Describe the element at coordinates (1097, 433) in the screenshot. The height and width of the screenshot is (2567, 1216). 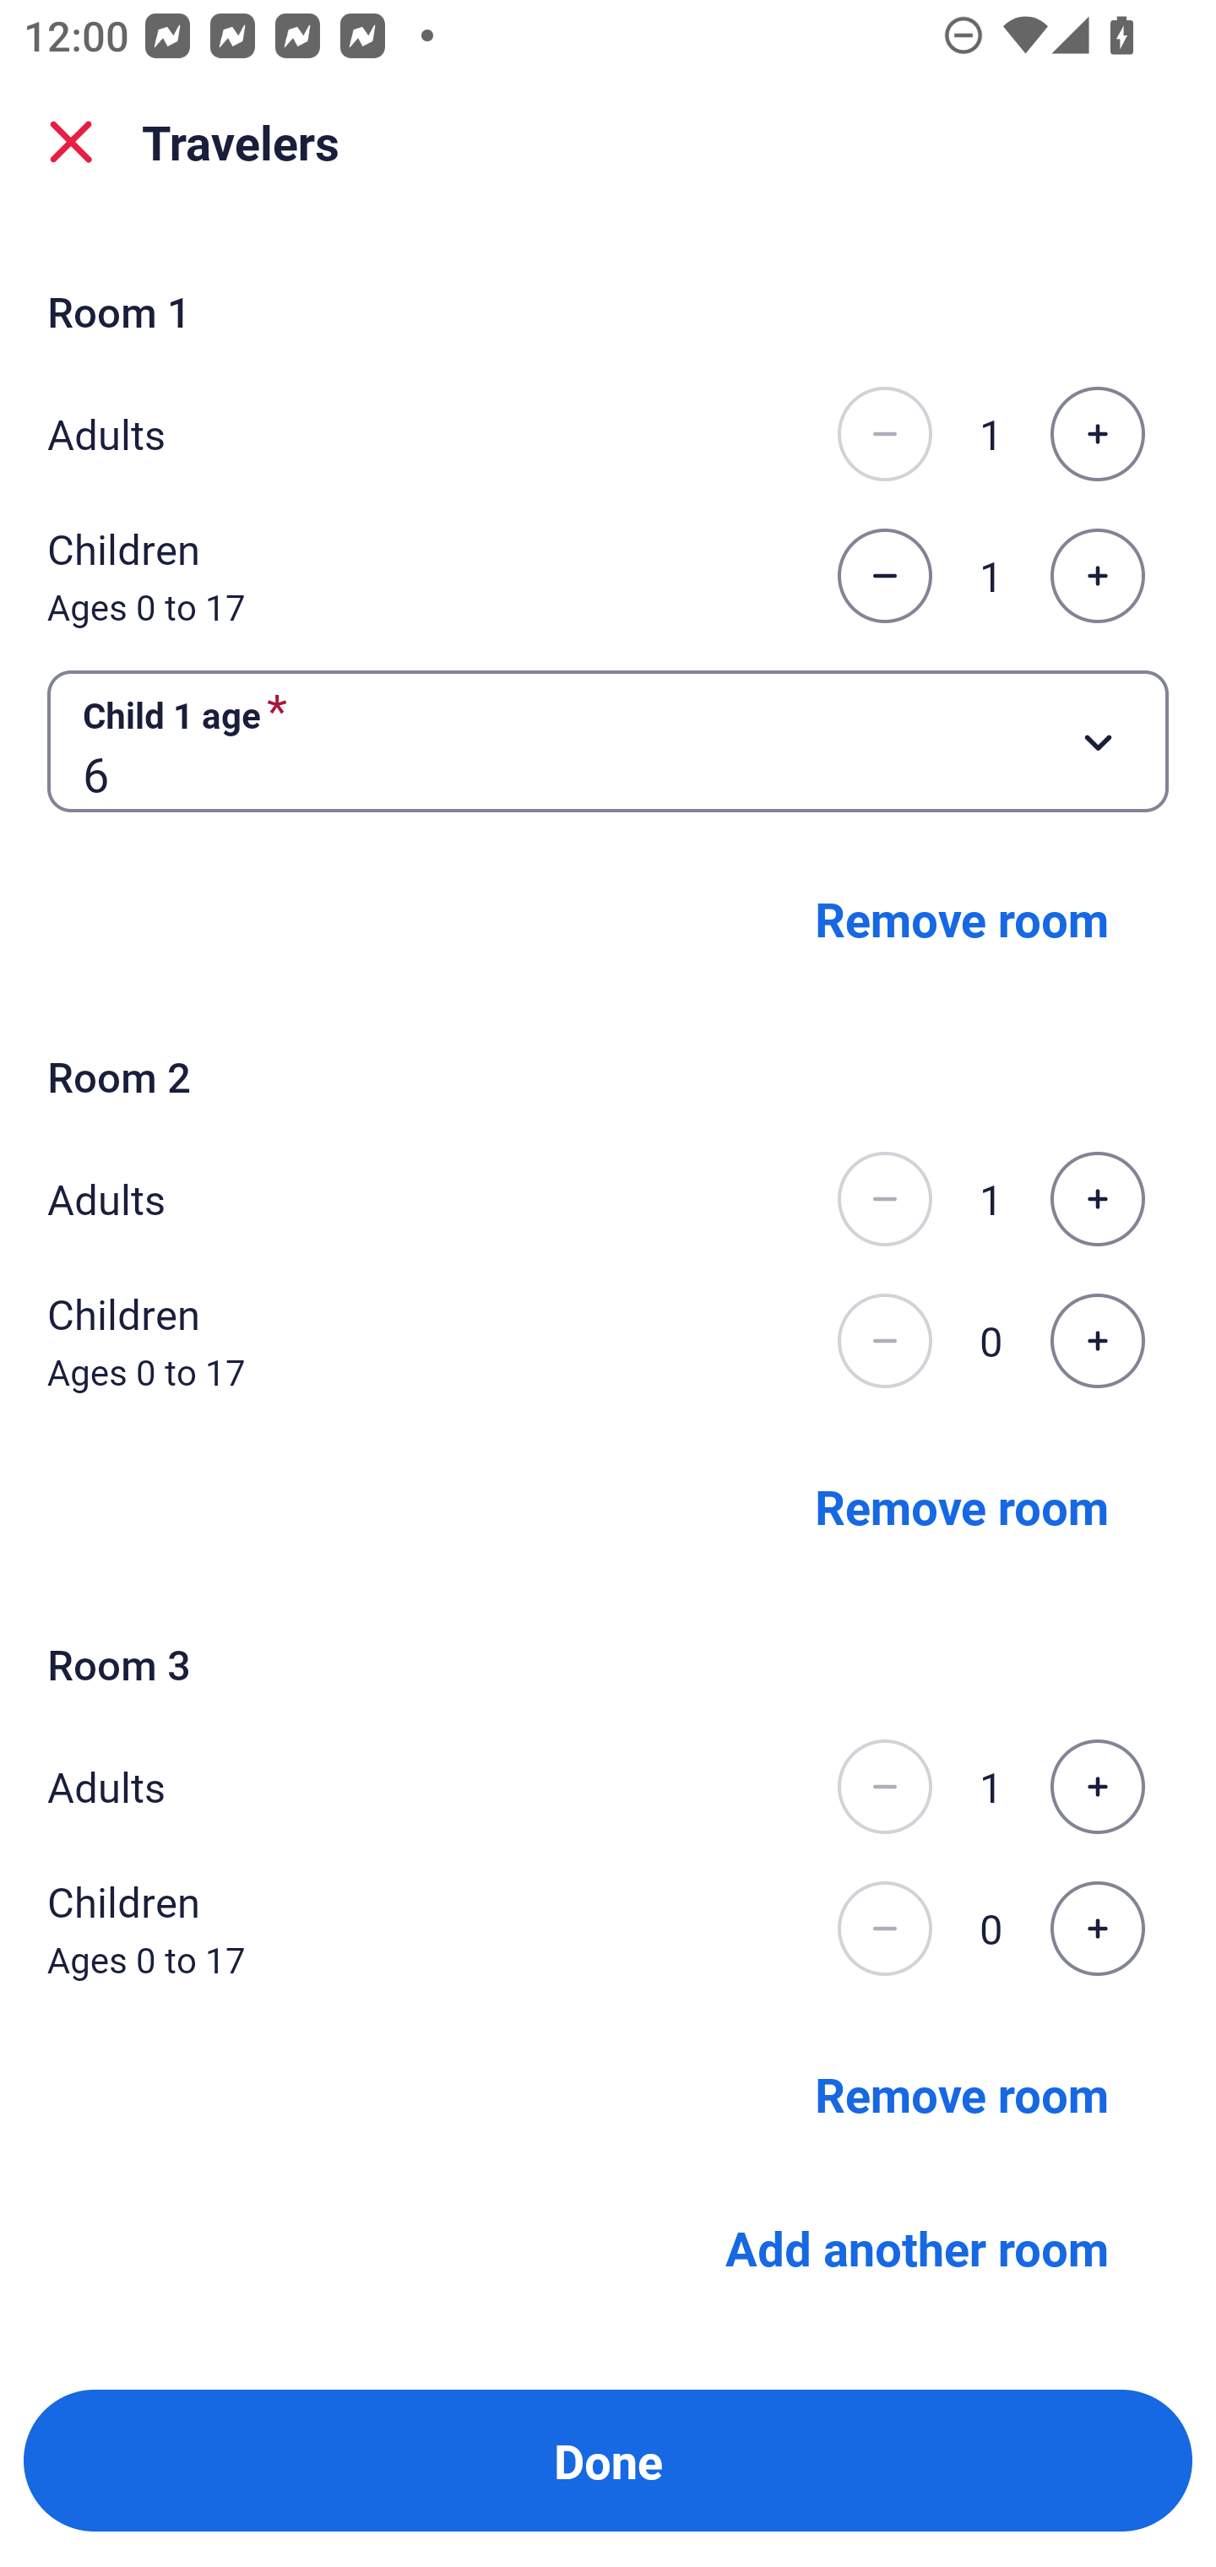
I see `Increase the number of adults` at that location.